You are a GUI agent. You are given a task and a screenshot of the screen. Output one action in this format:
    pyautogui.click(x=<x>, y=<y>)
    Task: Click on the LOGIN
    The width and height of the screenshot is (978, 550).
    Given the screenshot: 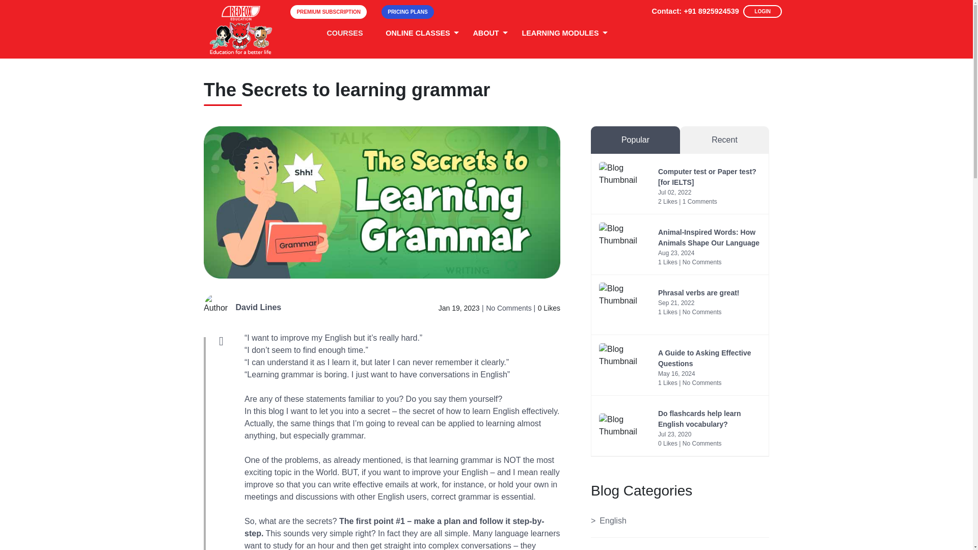 What is the action you would take?
    pyautogui.click(x=762, y=11)
    